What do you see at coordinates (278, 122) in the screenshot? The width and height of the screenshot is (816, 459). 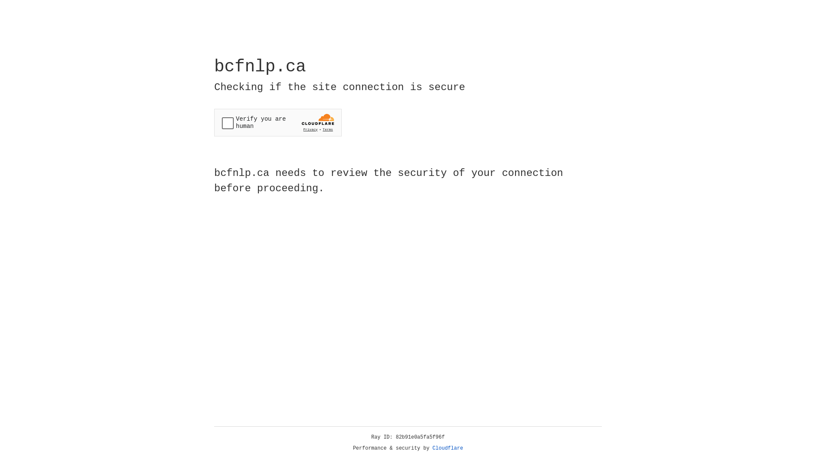 I see `Widget containing a Cloudflare security challenge` at bounding box center [278, 122].